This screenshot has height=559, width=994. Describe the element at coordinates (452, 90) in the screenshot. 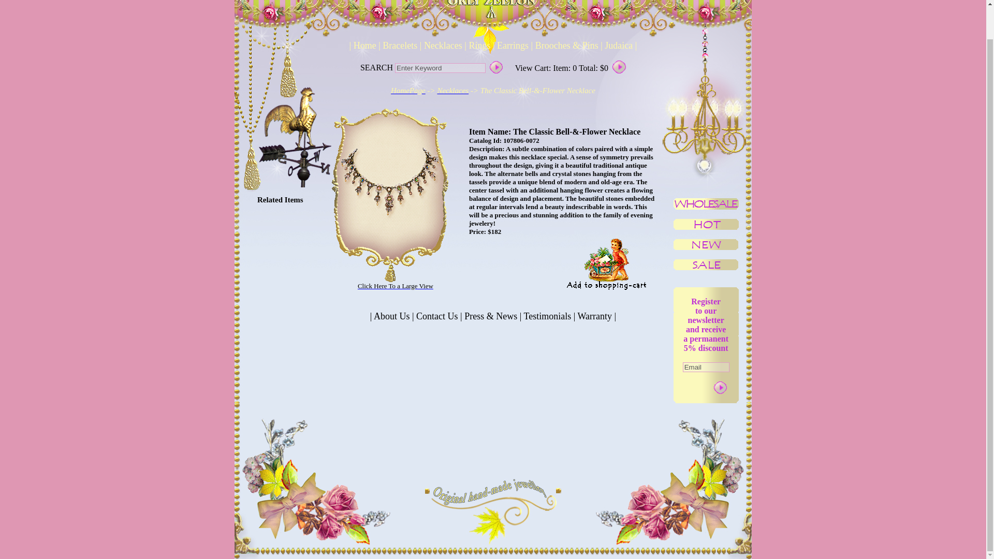

I see `Necklaces` at that location.